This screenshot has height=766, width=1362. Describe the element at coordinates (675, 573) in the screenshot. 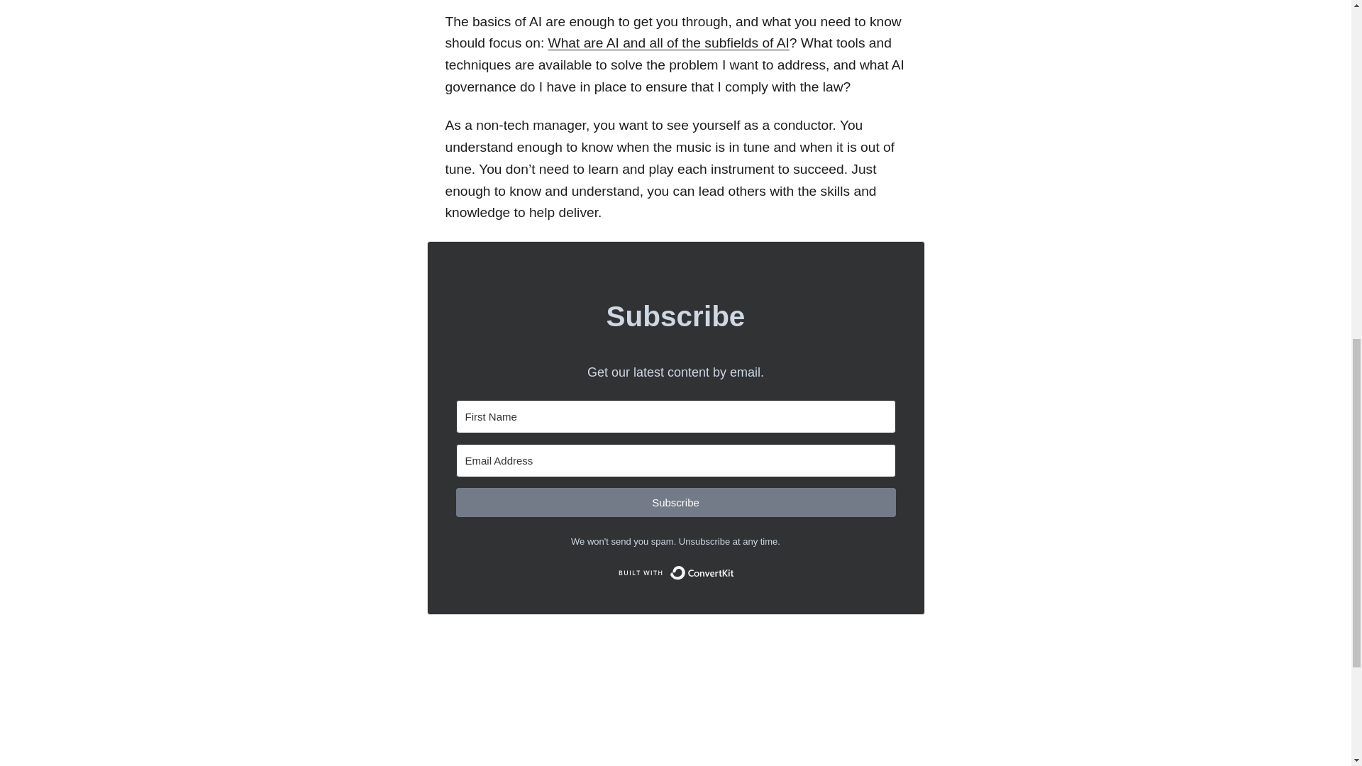

I see `Built with ConvertKit` at that location.